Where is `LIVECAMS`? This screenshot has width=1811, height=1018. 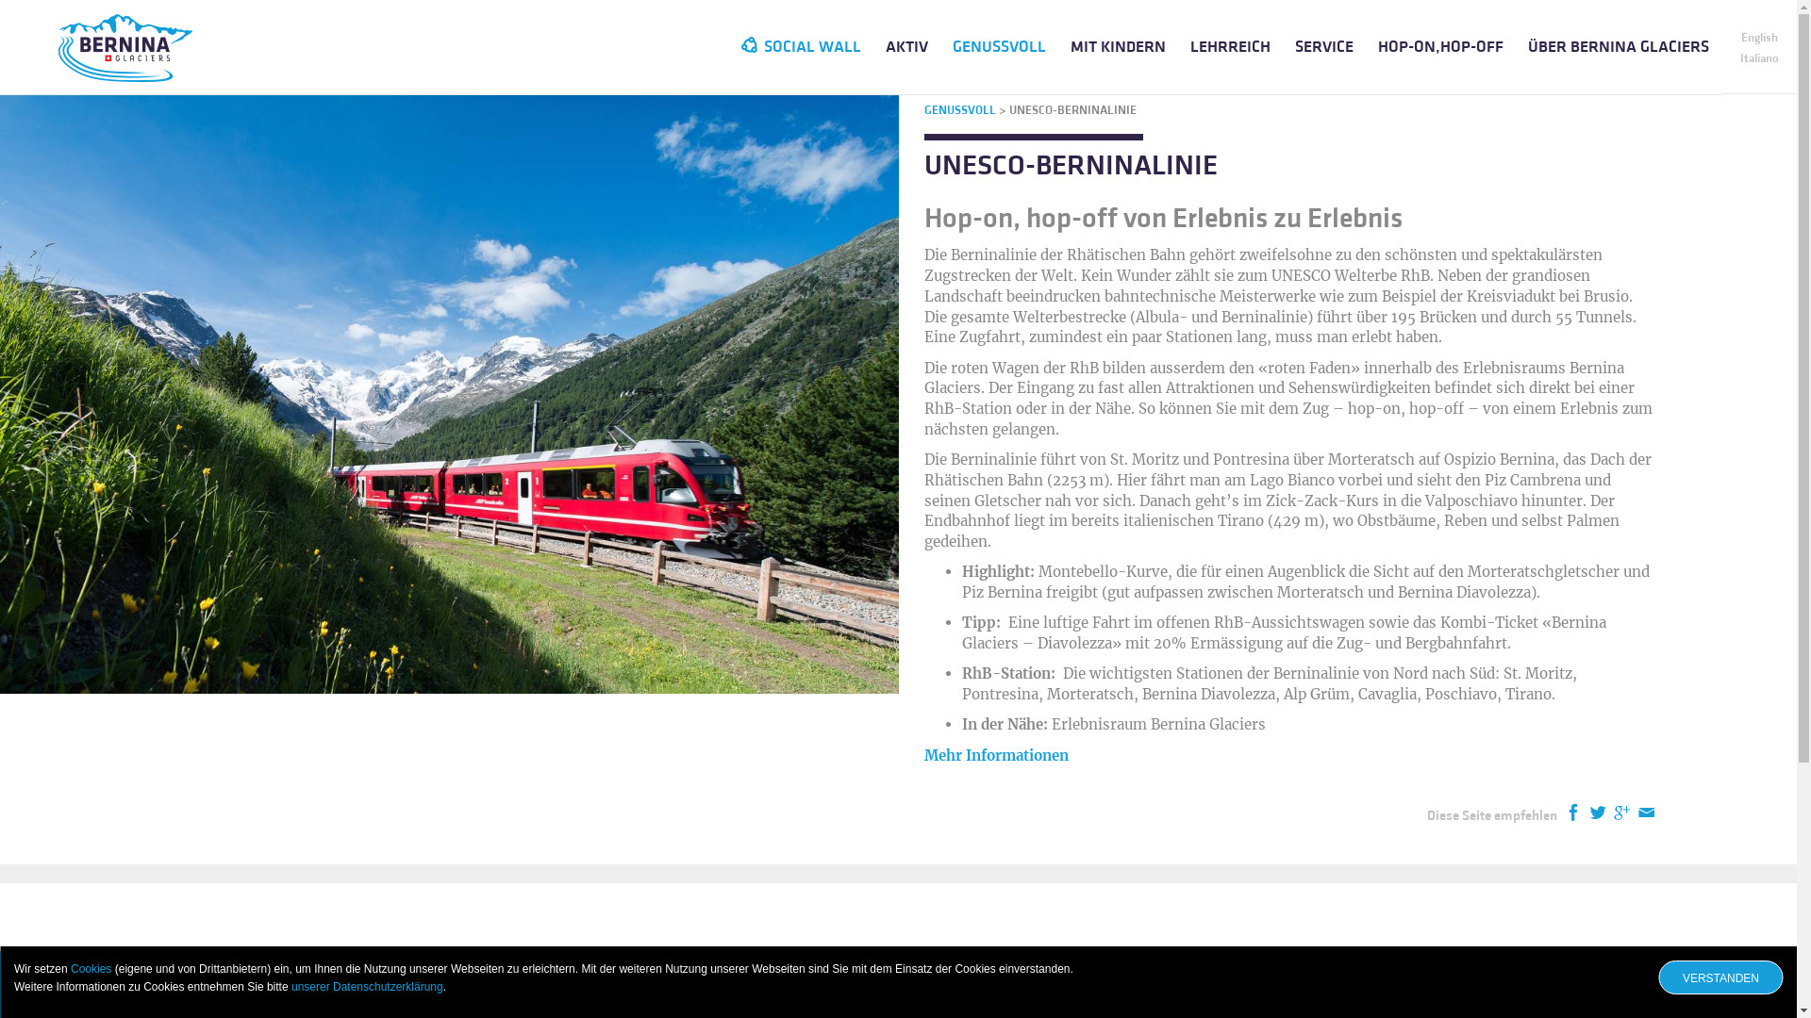 LIVECAMS is located at coordinates (843, 984).